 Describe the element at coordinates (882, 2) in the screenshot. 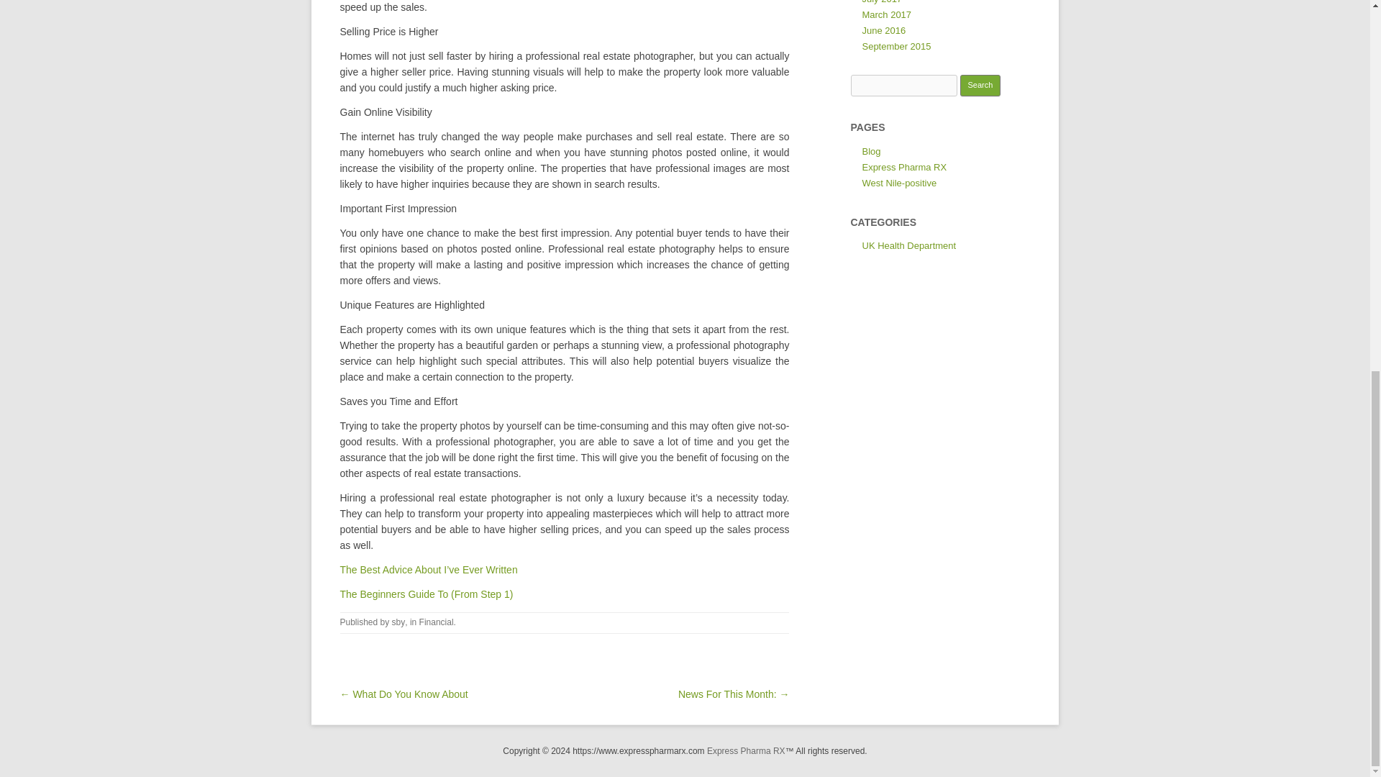

I see `July 2017` at that location.